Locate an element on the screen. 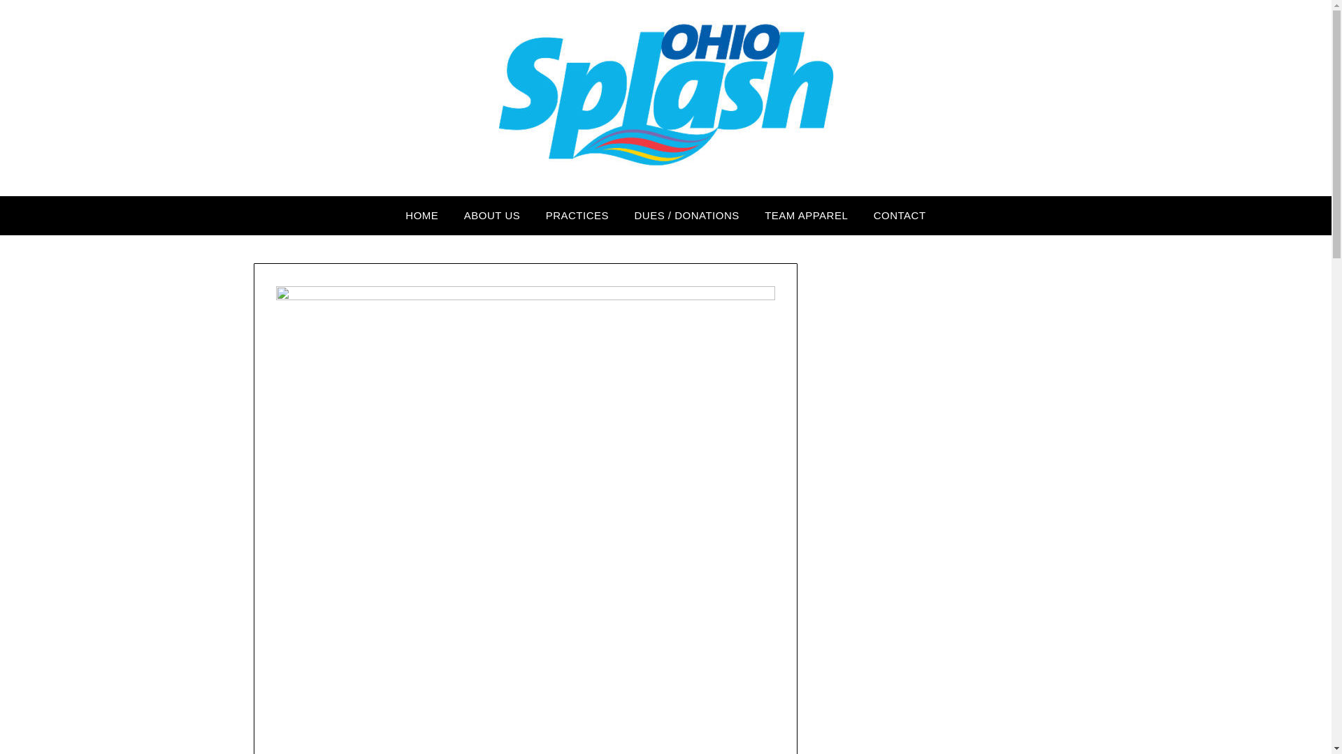 Image resolution: width=1342 pixels, height=754 pixels. PRACTICES is located at coordinates (577, 215).